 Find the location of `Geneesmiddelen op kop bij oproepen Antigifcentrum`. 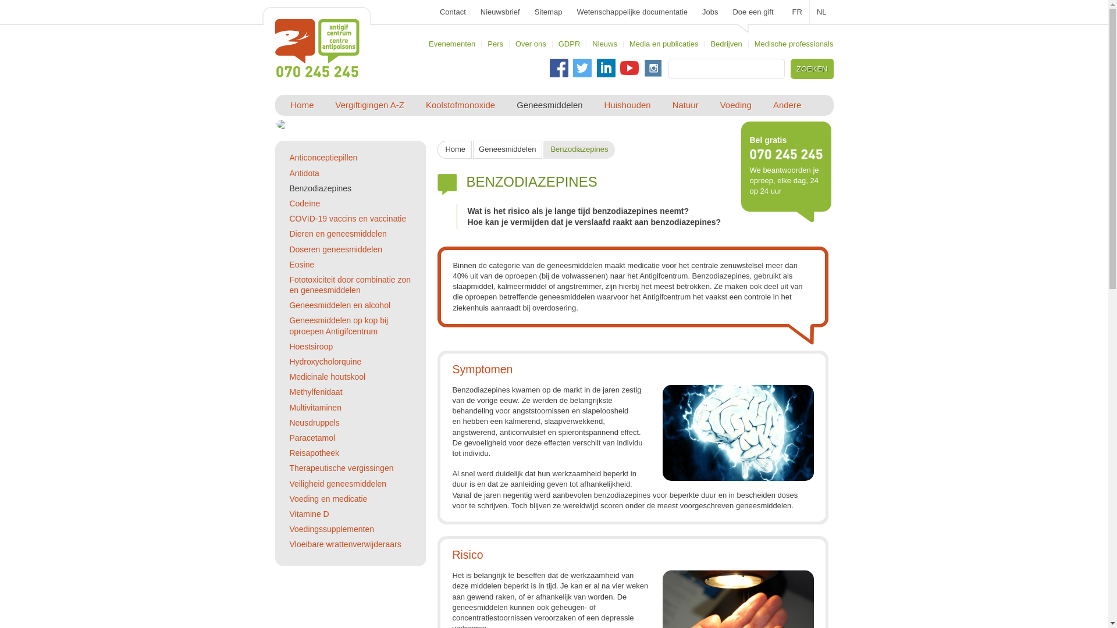

Geneesmiddelen op kop bij oproepen Antigifcentrum is located at coordinates (339, 326).